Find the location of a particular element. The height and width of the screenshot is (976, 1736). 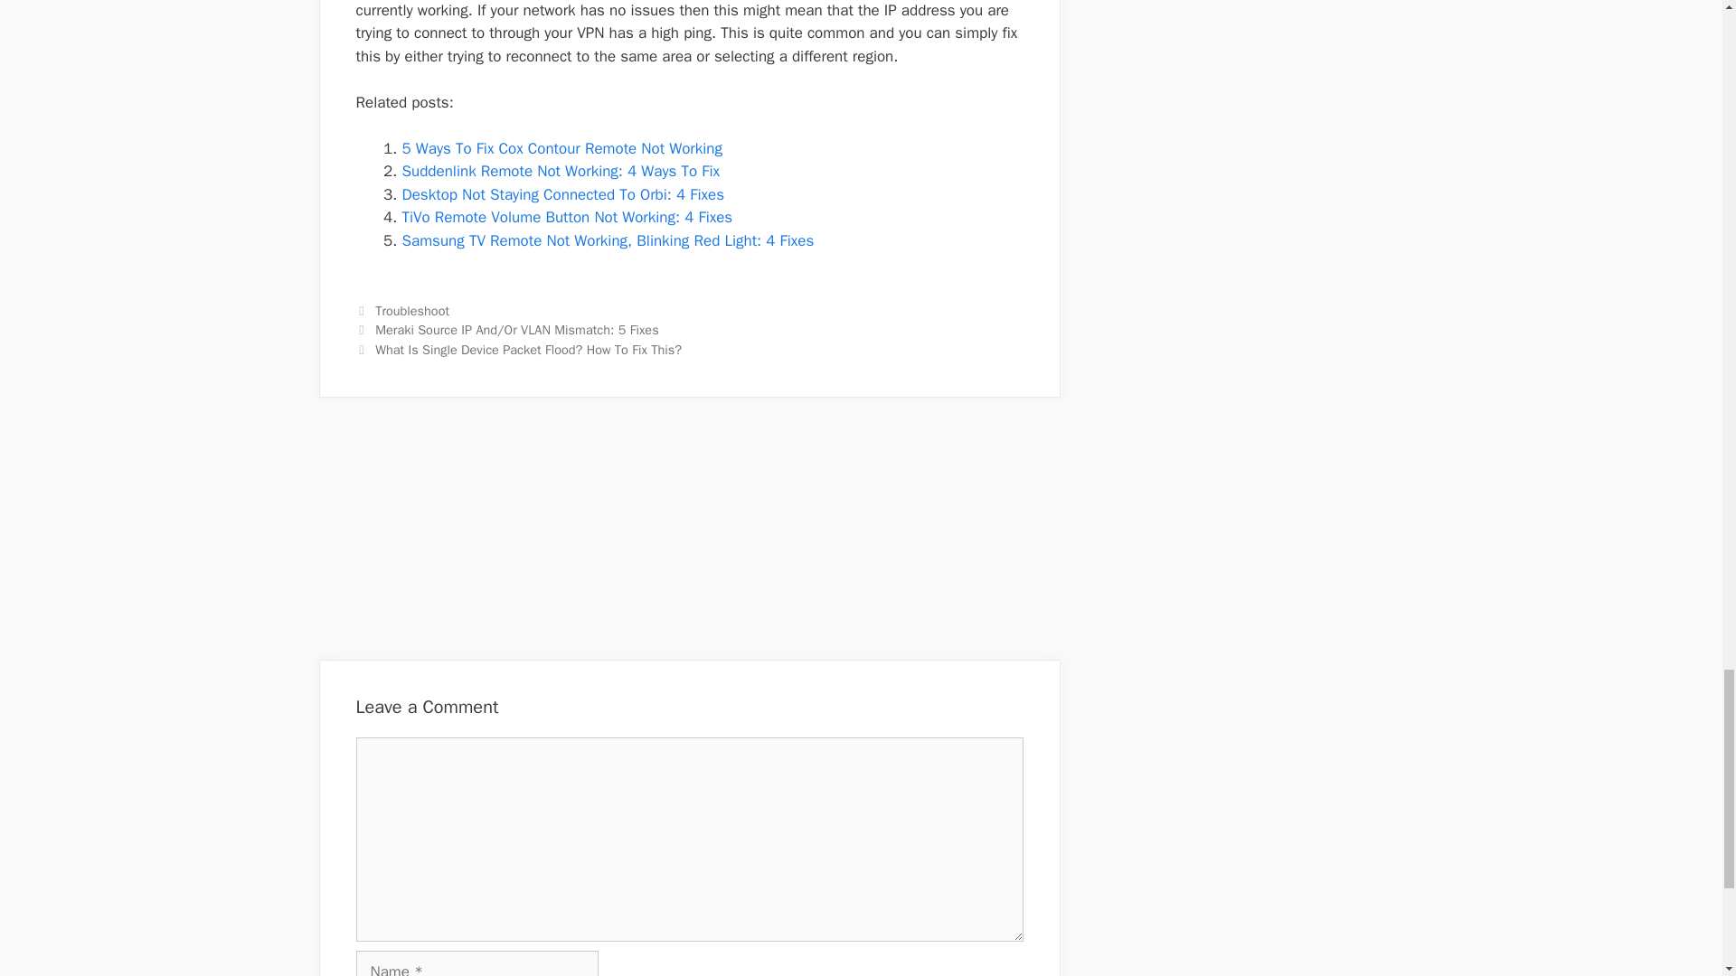

Previous is located at coordinates (507, 329).